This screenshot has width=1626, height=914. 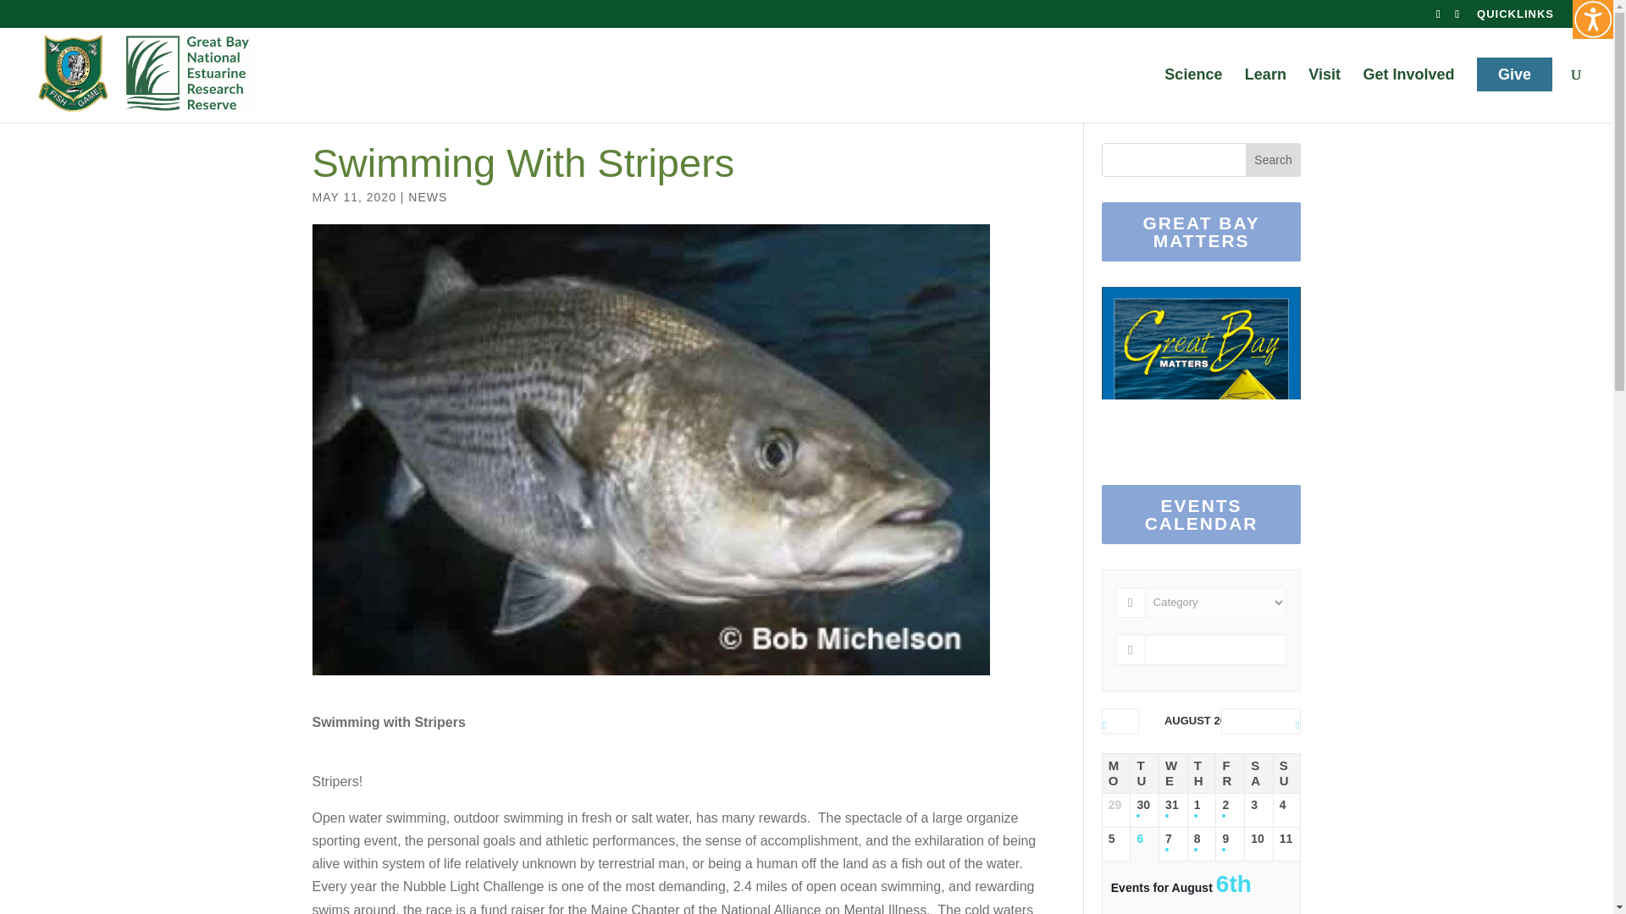 I want to click on Science, so click(x=1192, y=95).